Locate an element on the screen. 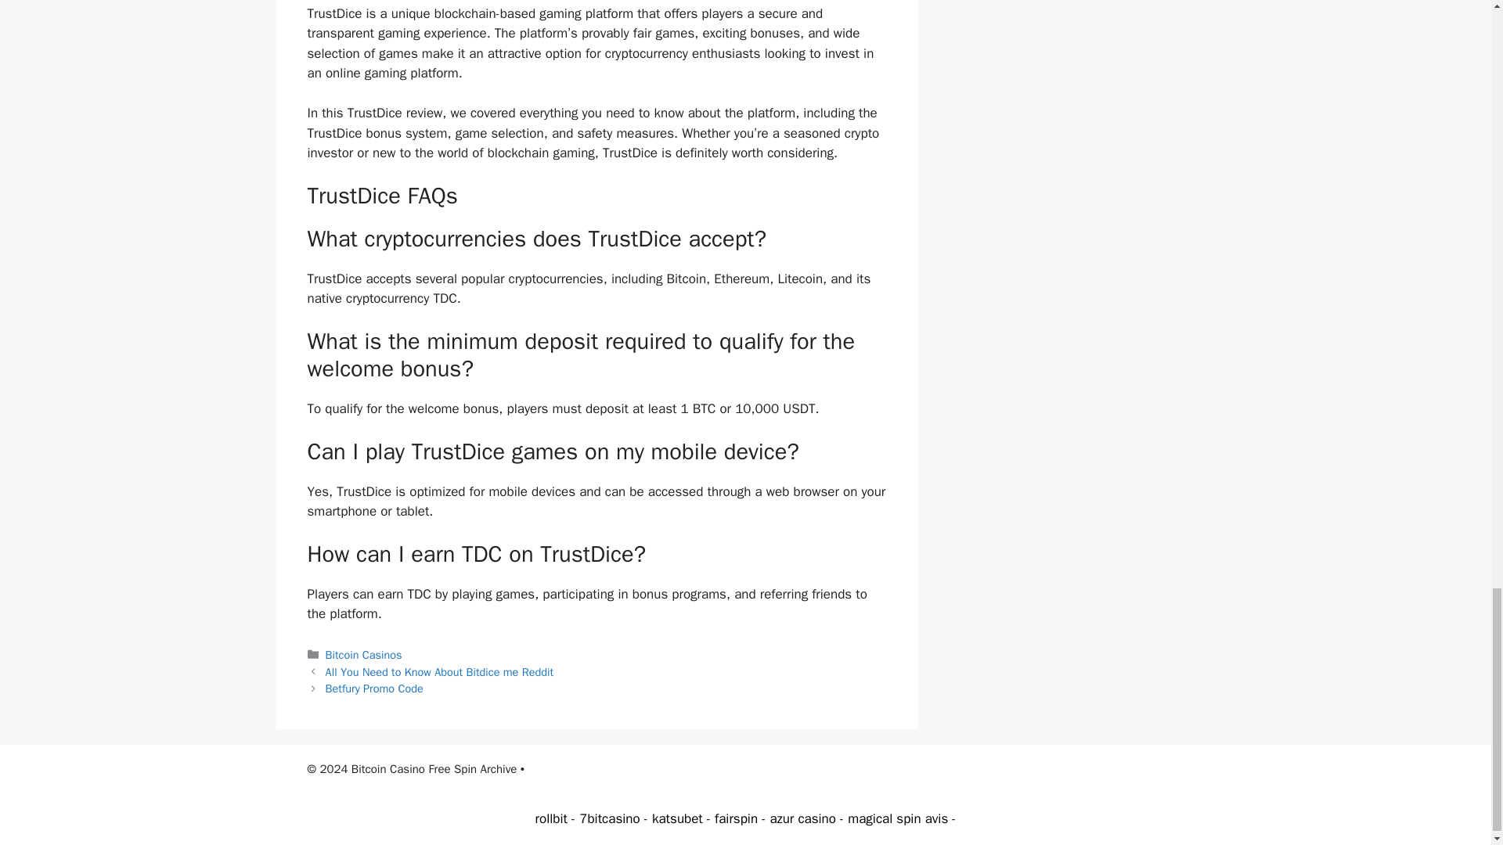  Betfury Promo Code is located at coordinates (374, 688).